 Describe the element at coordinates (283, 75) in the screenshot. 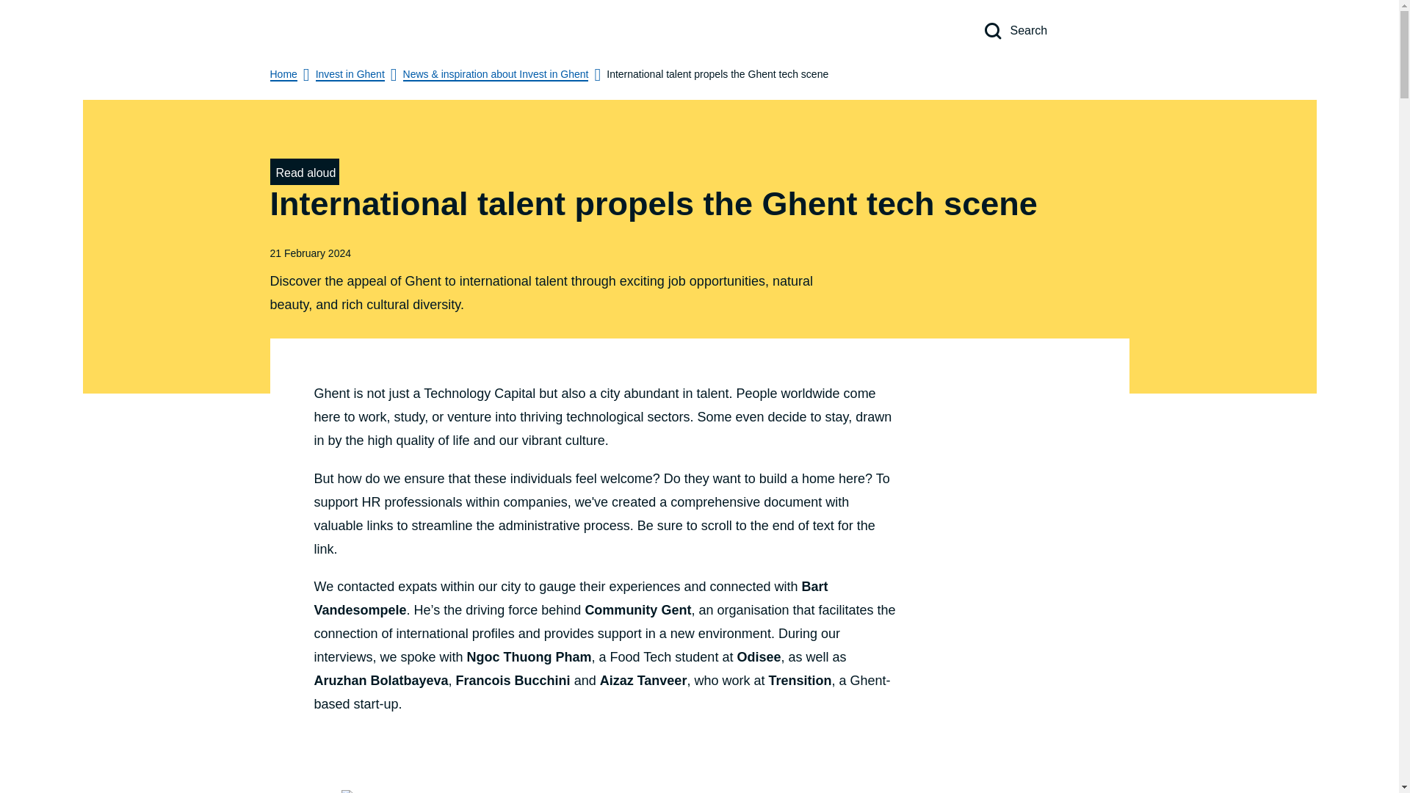

I see `Home` at that location.